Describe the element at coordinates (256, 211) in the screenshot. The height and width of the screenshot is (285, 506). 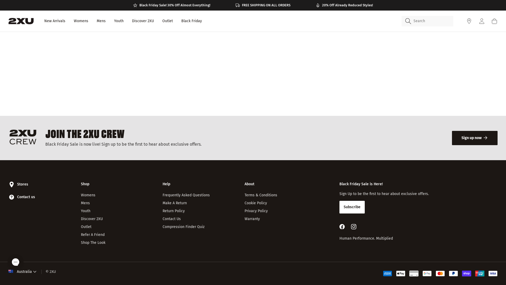
I see `Privacy Policy` at that location.